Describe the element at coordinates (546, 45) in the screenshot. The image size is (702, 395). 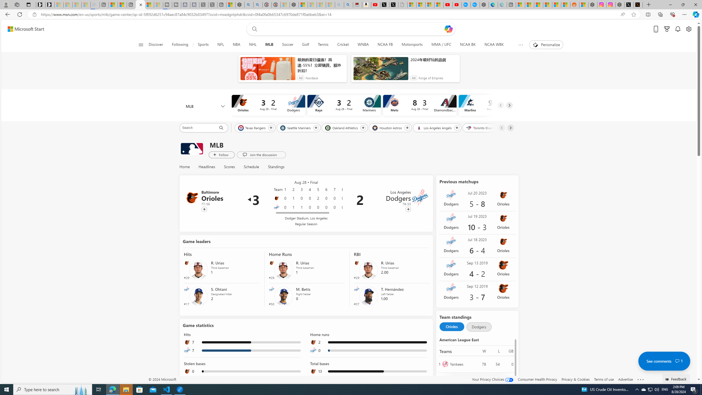
I see `Personalize` at that location.